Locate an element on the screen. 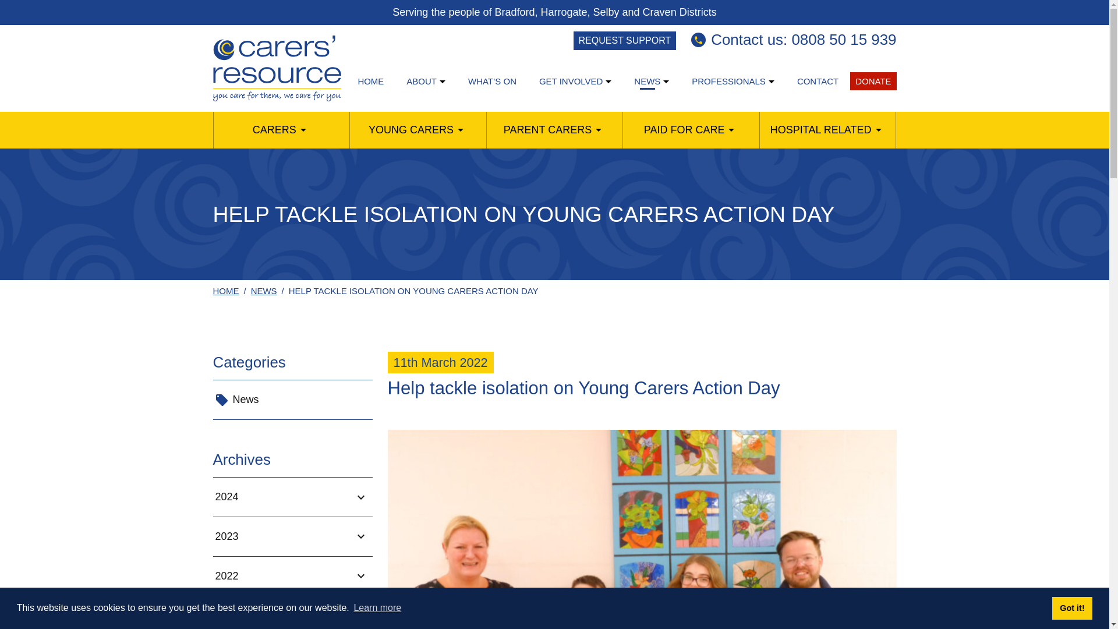 This screenshot has height=629, width=1118. HOME is located at coordinates (370, 82).